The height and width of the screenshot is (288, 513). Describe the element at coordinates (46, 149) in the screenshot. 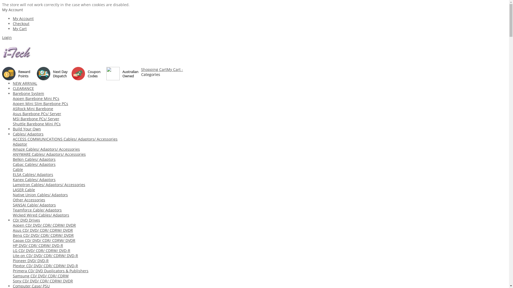

I see `Amaze Cables/ Adaptors/ Accessories` at that location.